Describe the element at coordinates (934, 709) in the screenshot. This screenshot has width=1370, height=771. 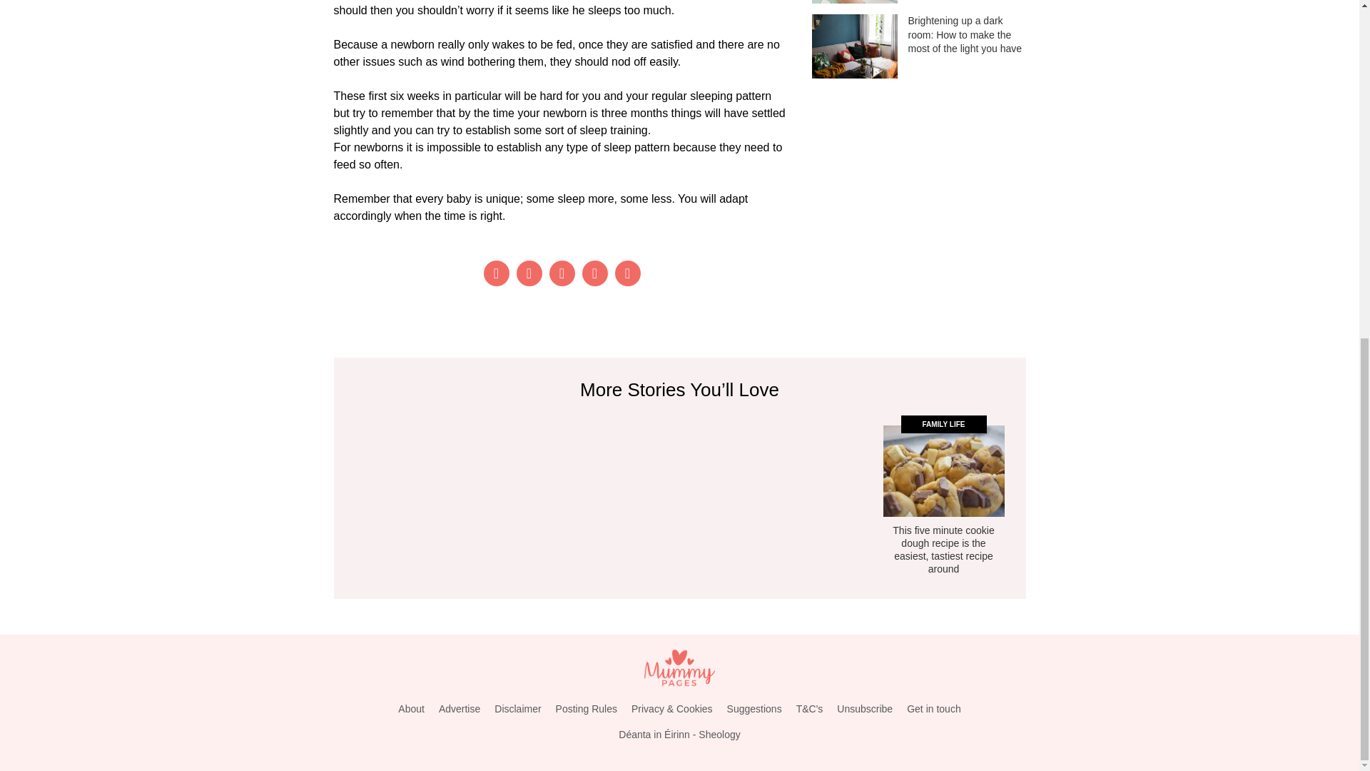
I see `Get in touch` at that location.